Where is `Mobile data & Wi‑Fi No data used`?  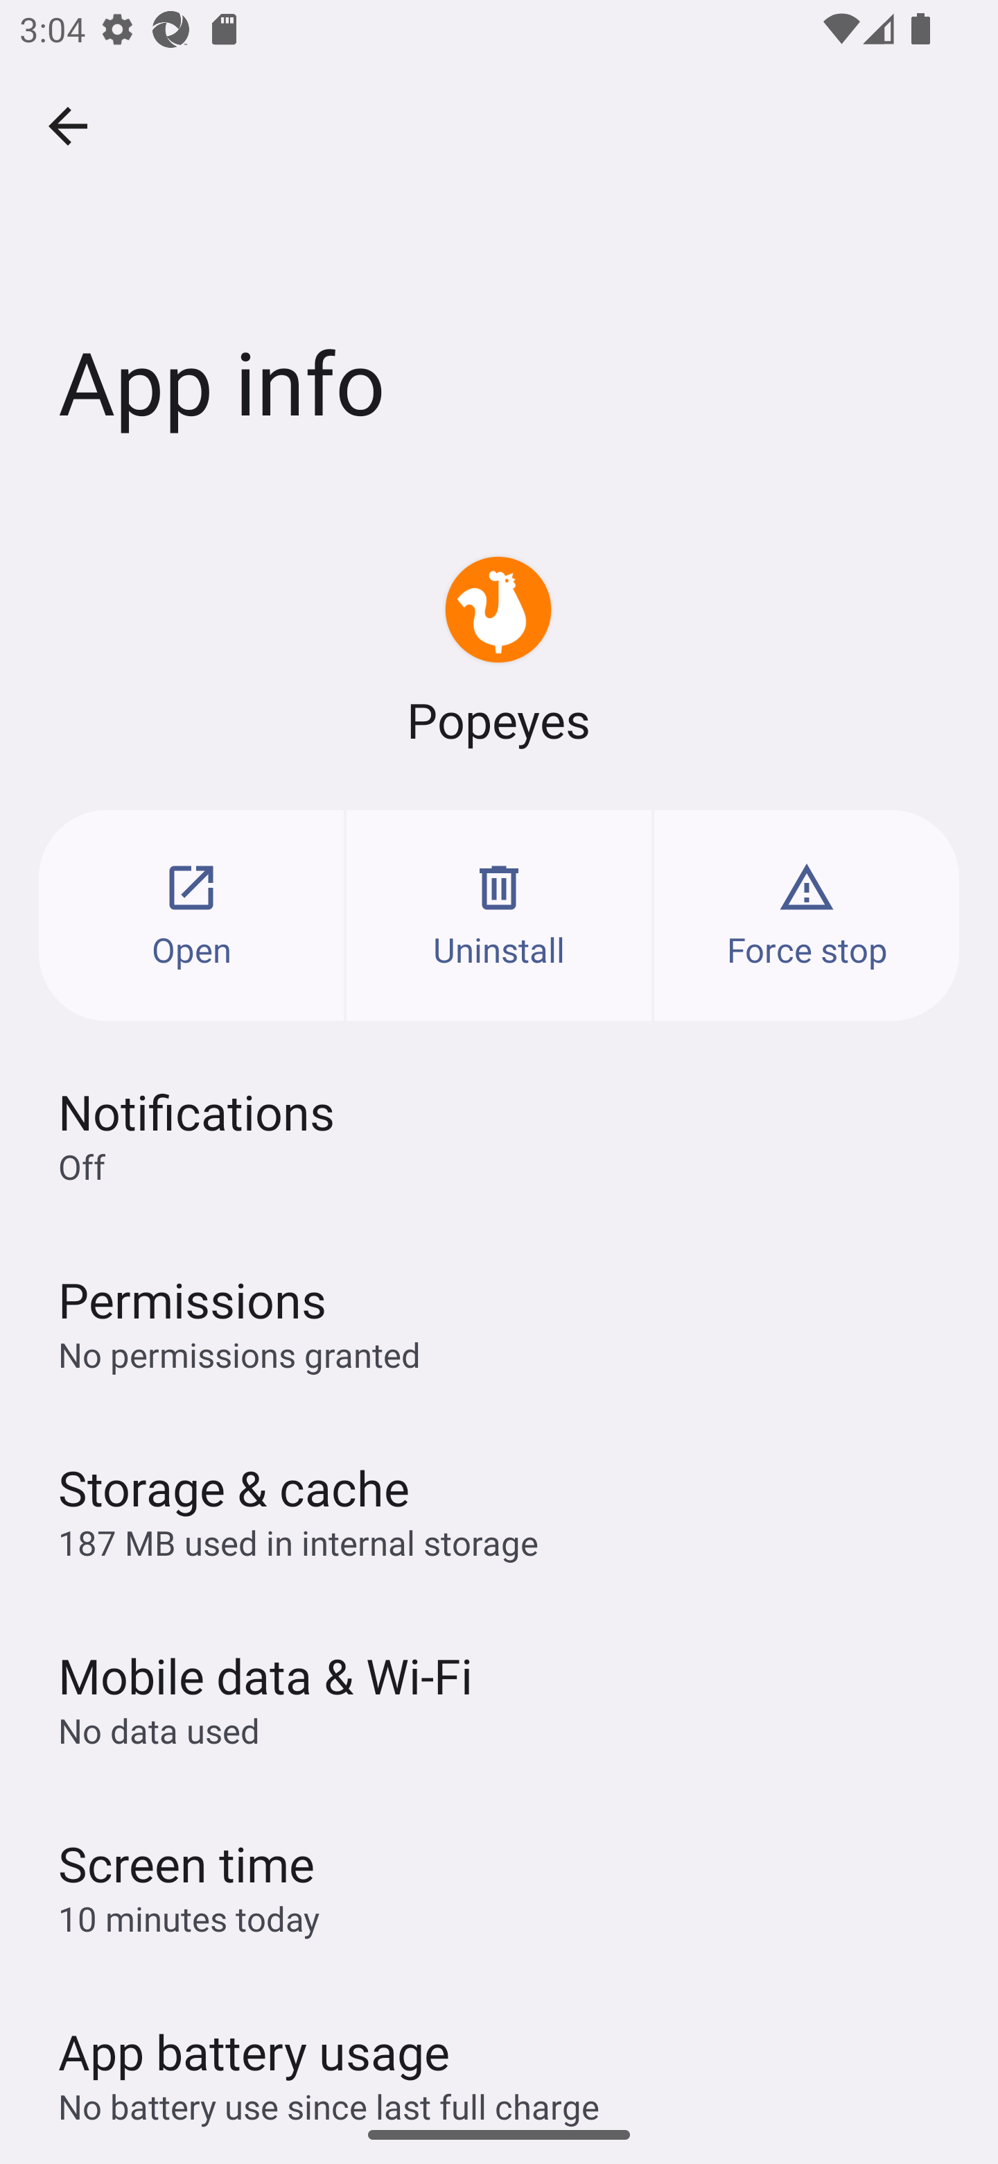
Mobile data & Wi‑Fi No data used is located at coordinates (499, 1697).